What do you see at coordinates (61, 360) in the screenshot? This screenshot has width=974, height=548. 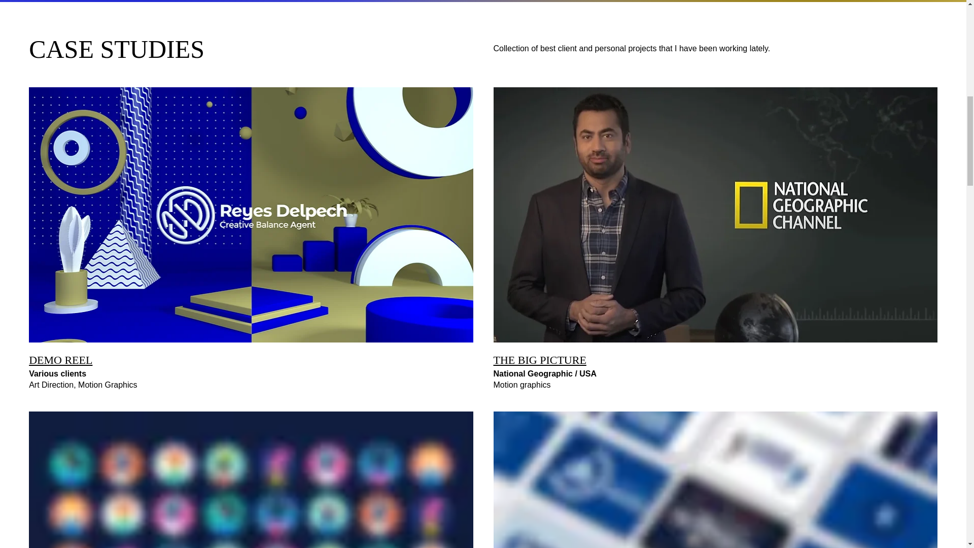 I see `DEMO REEL` at bounding box center [61, 360].